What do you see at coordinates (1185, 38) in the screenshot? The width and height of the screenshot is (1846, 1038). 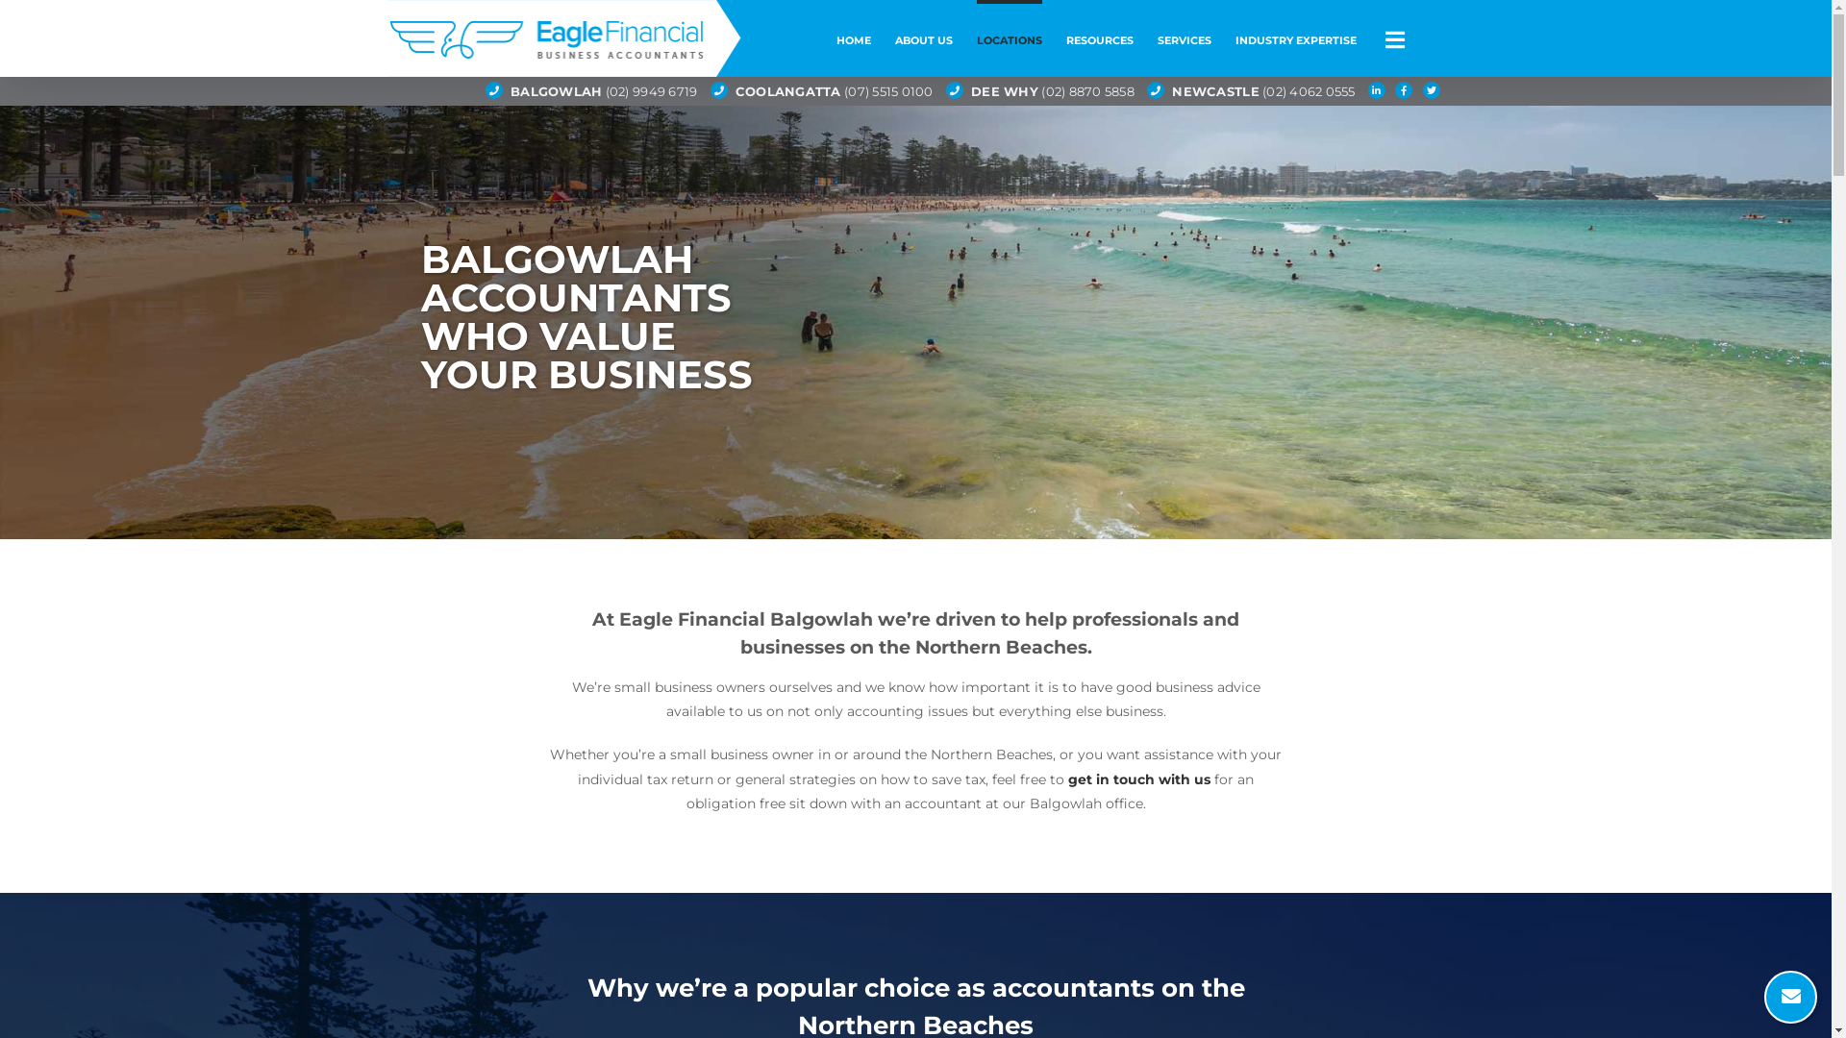 I see `SERVICES` at bounding box center [1185, 38].